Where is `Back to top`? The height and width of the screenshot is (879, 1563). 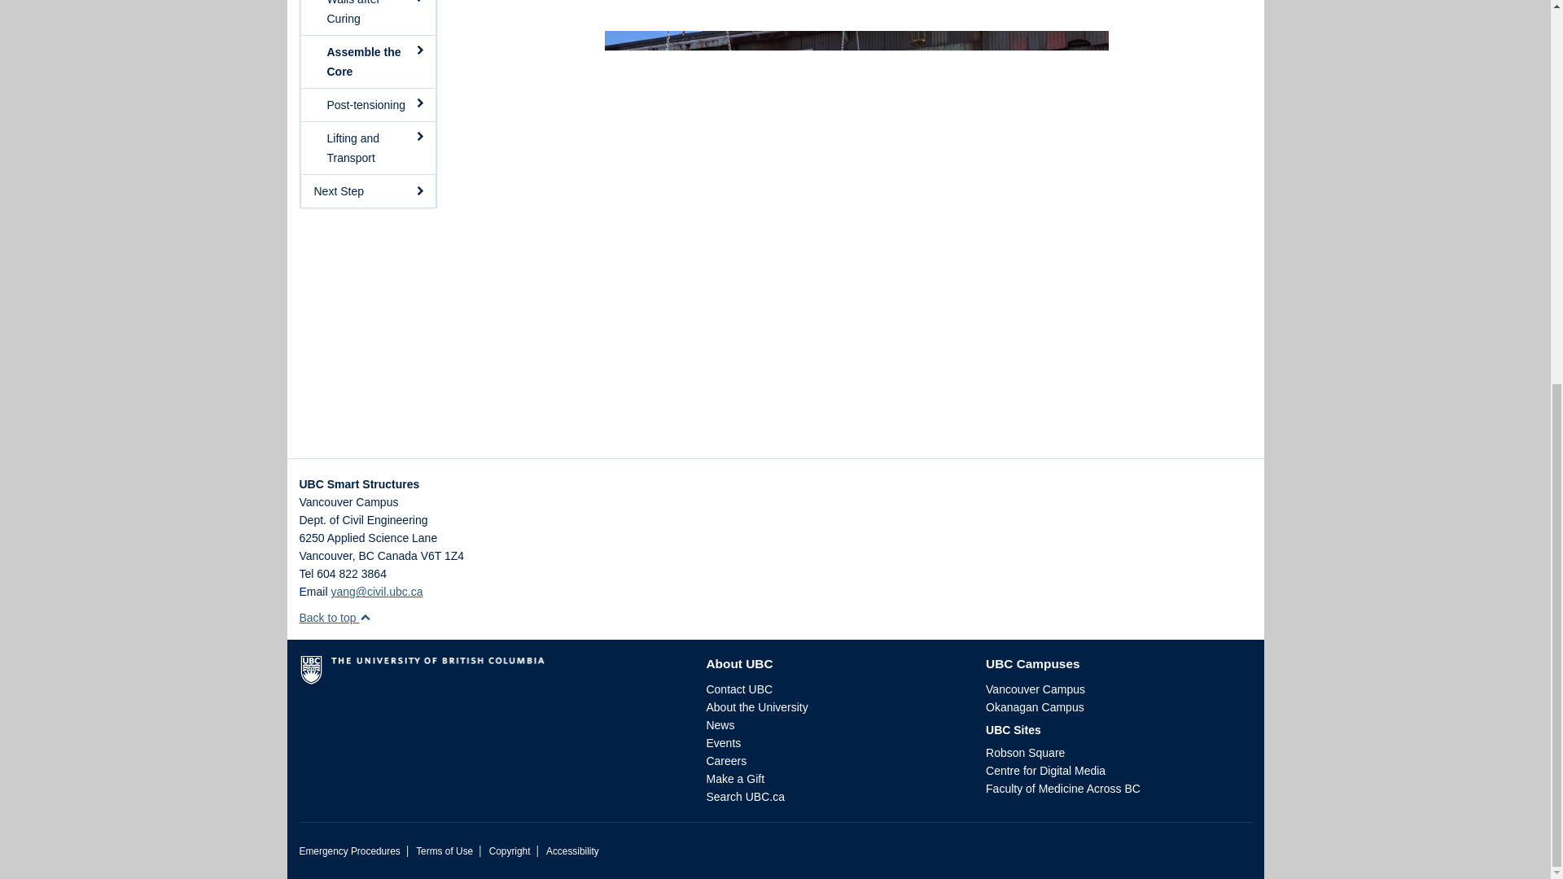
Back to top is located at coordinates (335, 617).